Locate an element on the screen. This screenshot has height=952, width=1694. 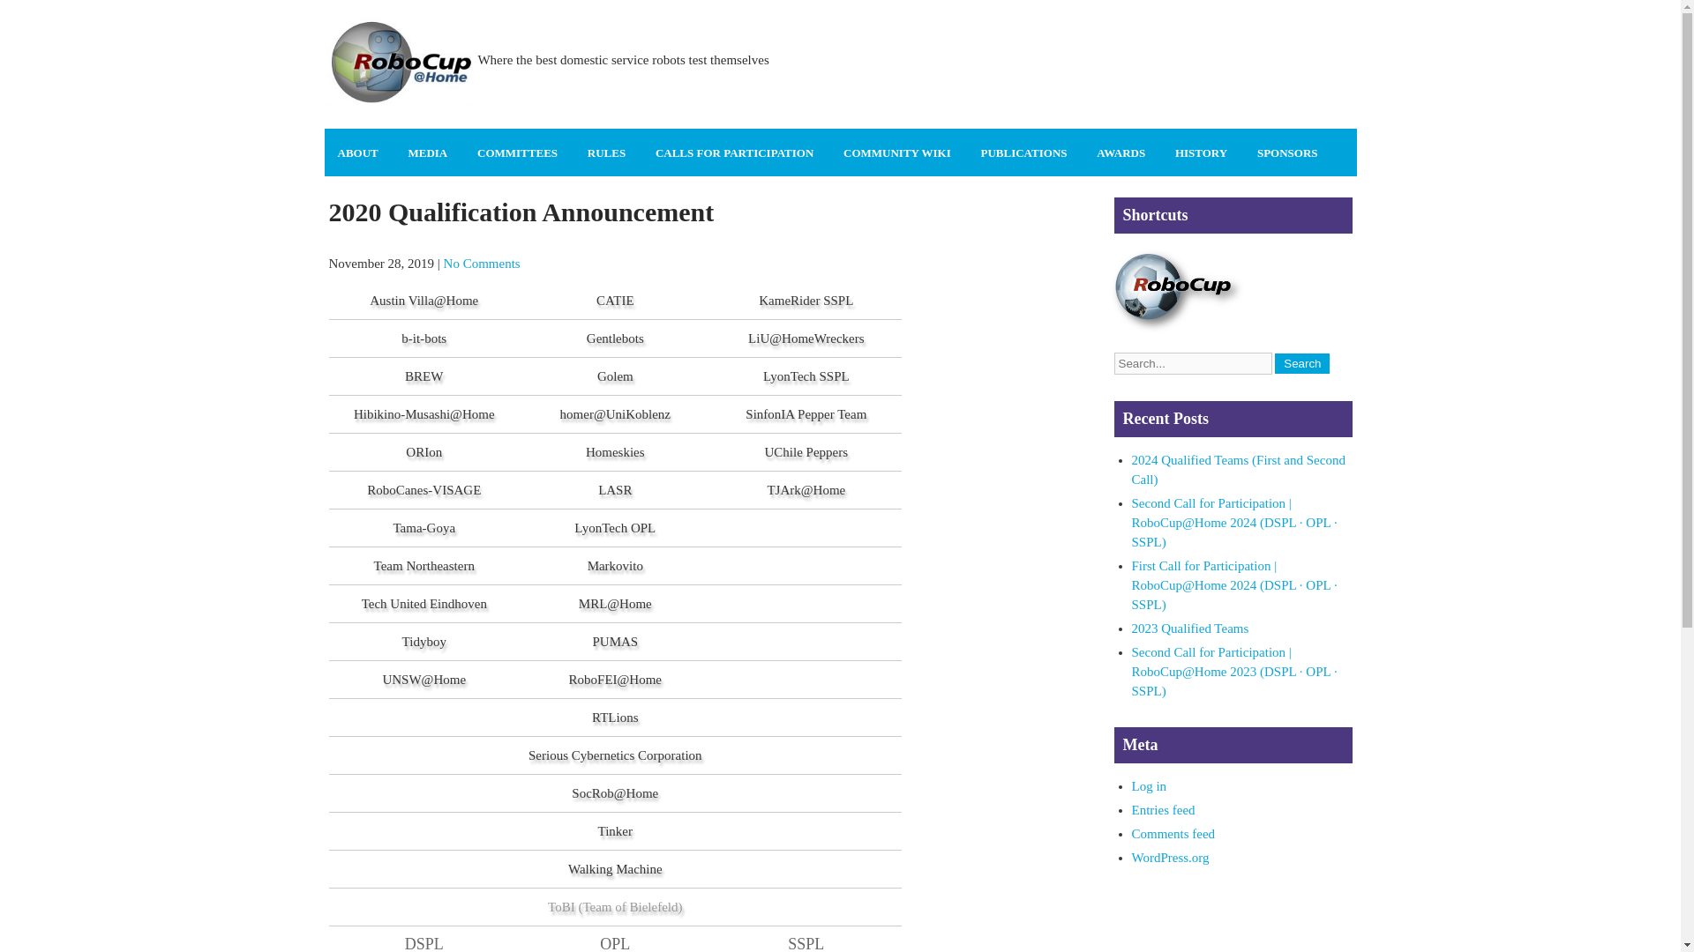
SPONSORS is located at coordinates (1287, 152).